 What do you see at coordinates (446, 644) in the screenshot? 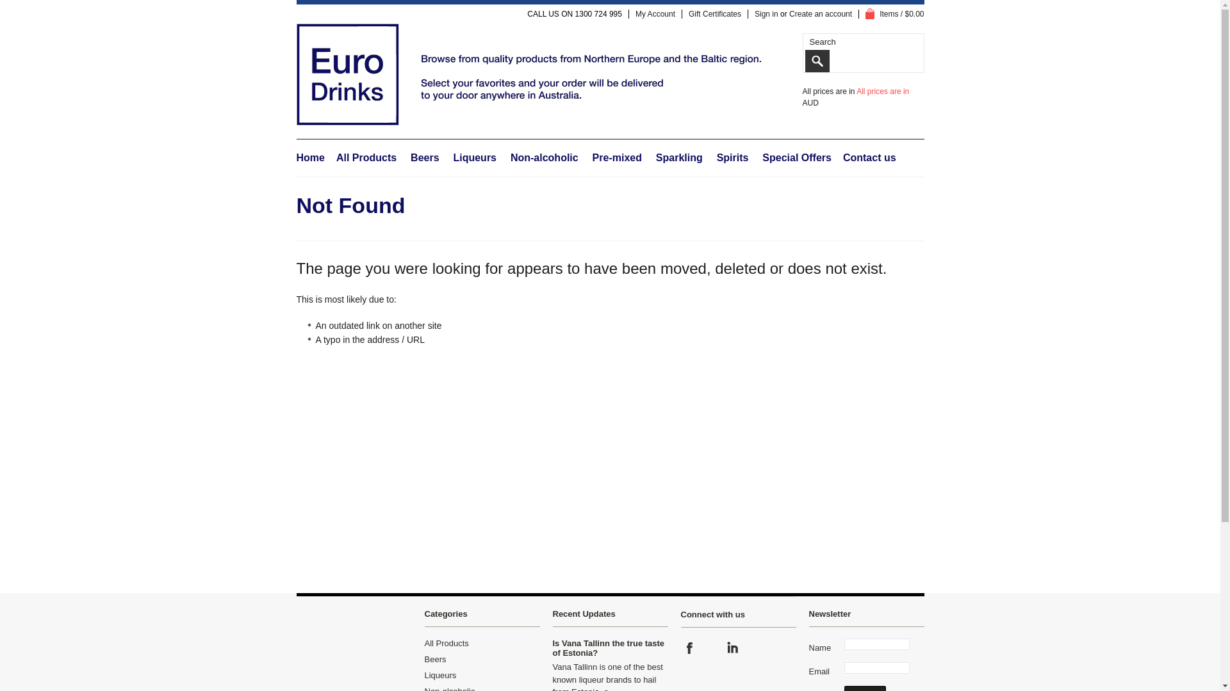
I see `All Products` at bounding box center [446, 644].